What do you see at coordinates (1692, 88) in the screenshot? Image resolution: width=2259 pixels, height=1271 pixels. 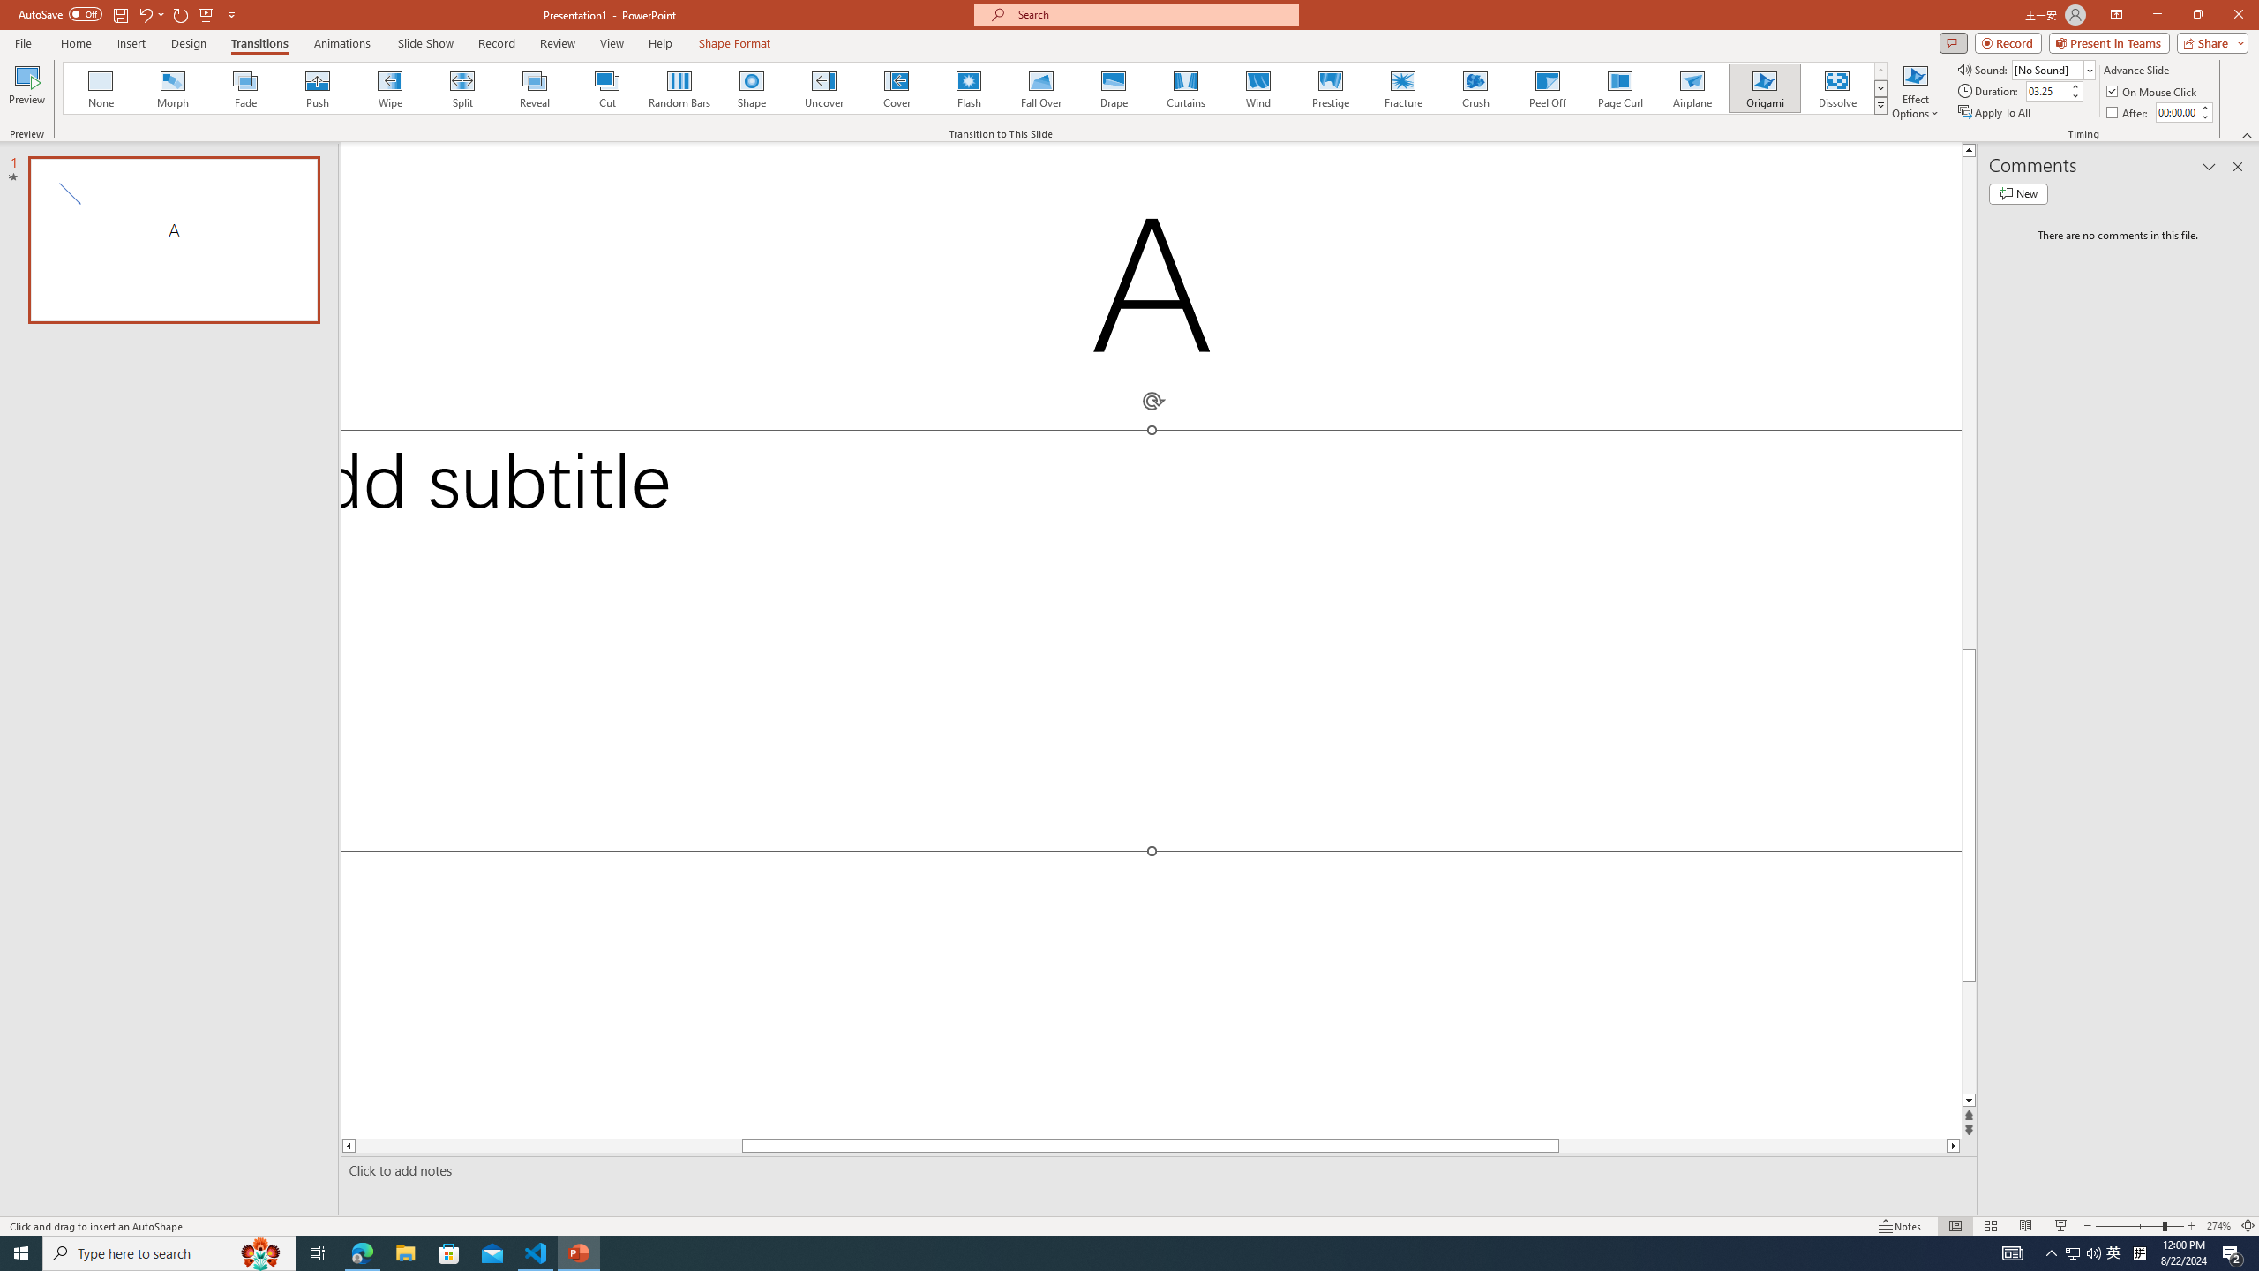 I see `Airplane` at bounding box center [1692, 88].